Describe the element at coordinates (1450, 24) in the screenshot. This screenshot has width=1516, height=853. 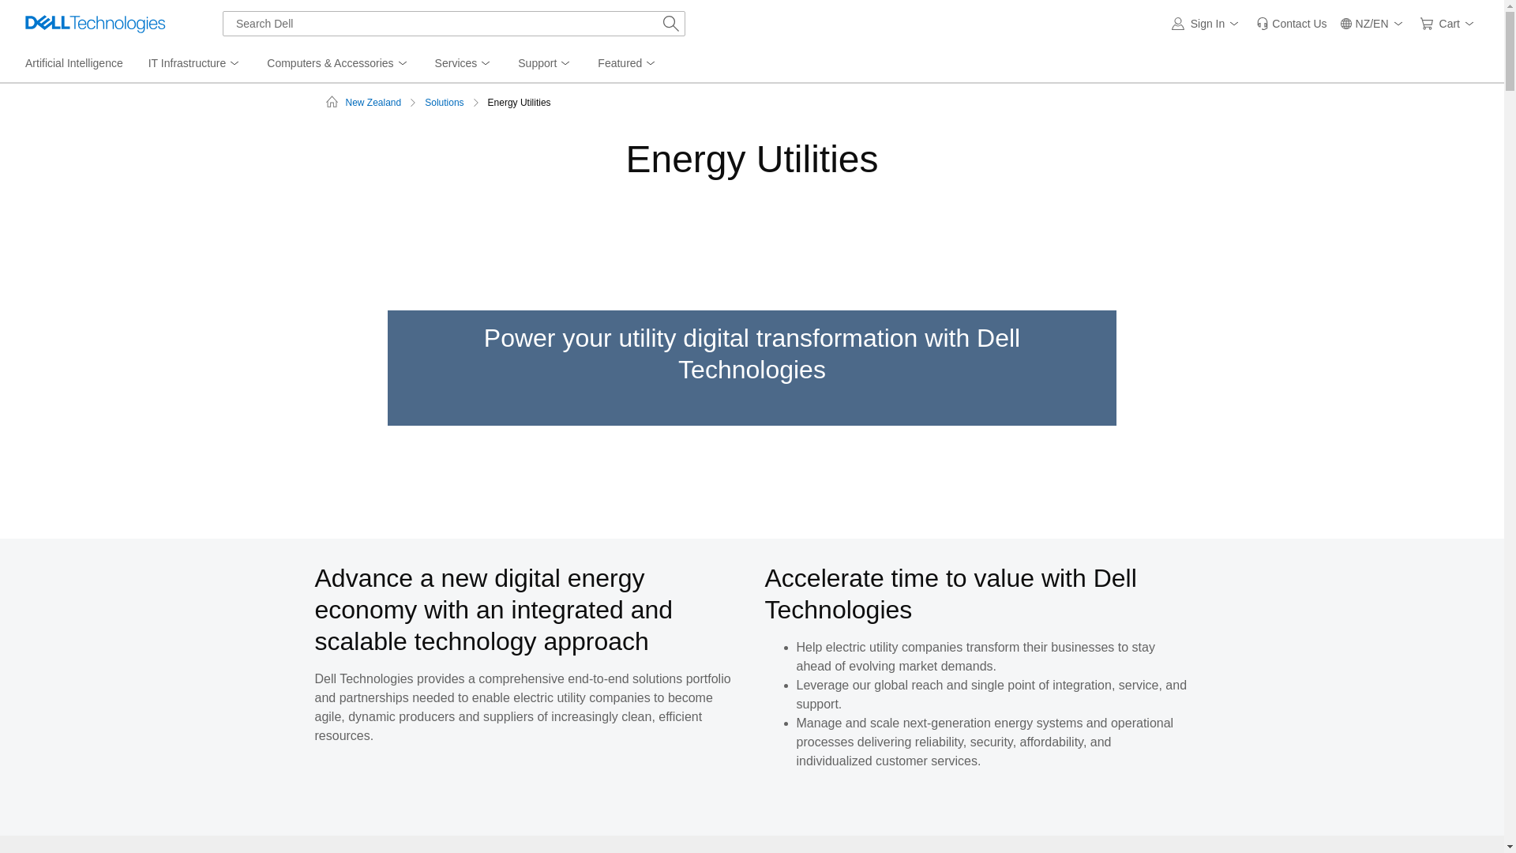
I see `Cart` at that location.